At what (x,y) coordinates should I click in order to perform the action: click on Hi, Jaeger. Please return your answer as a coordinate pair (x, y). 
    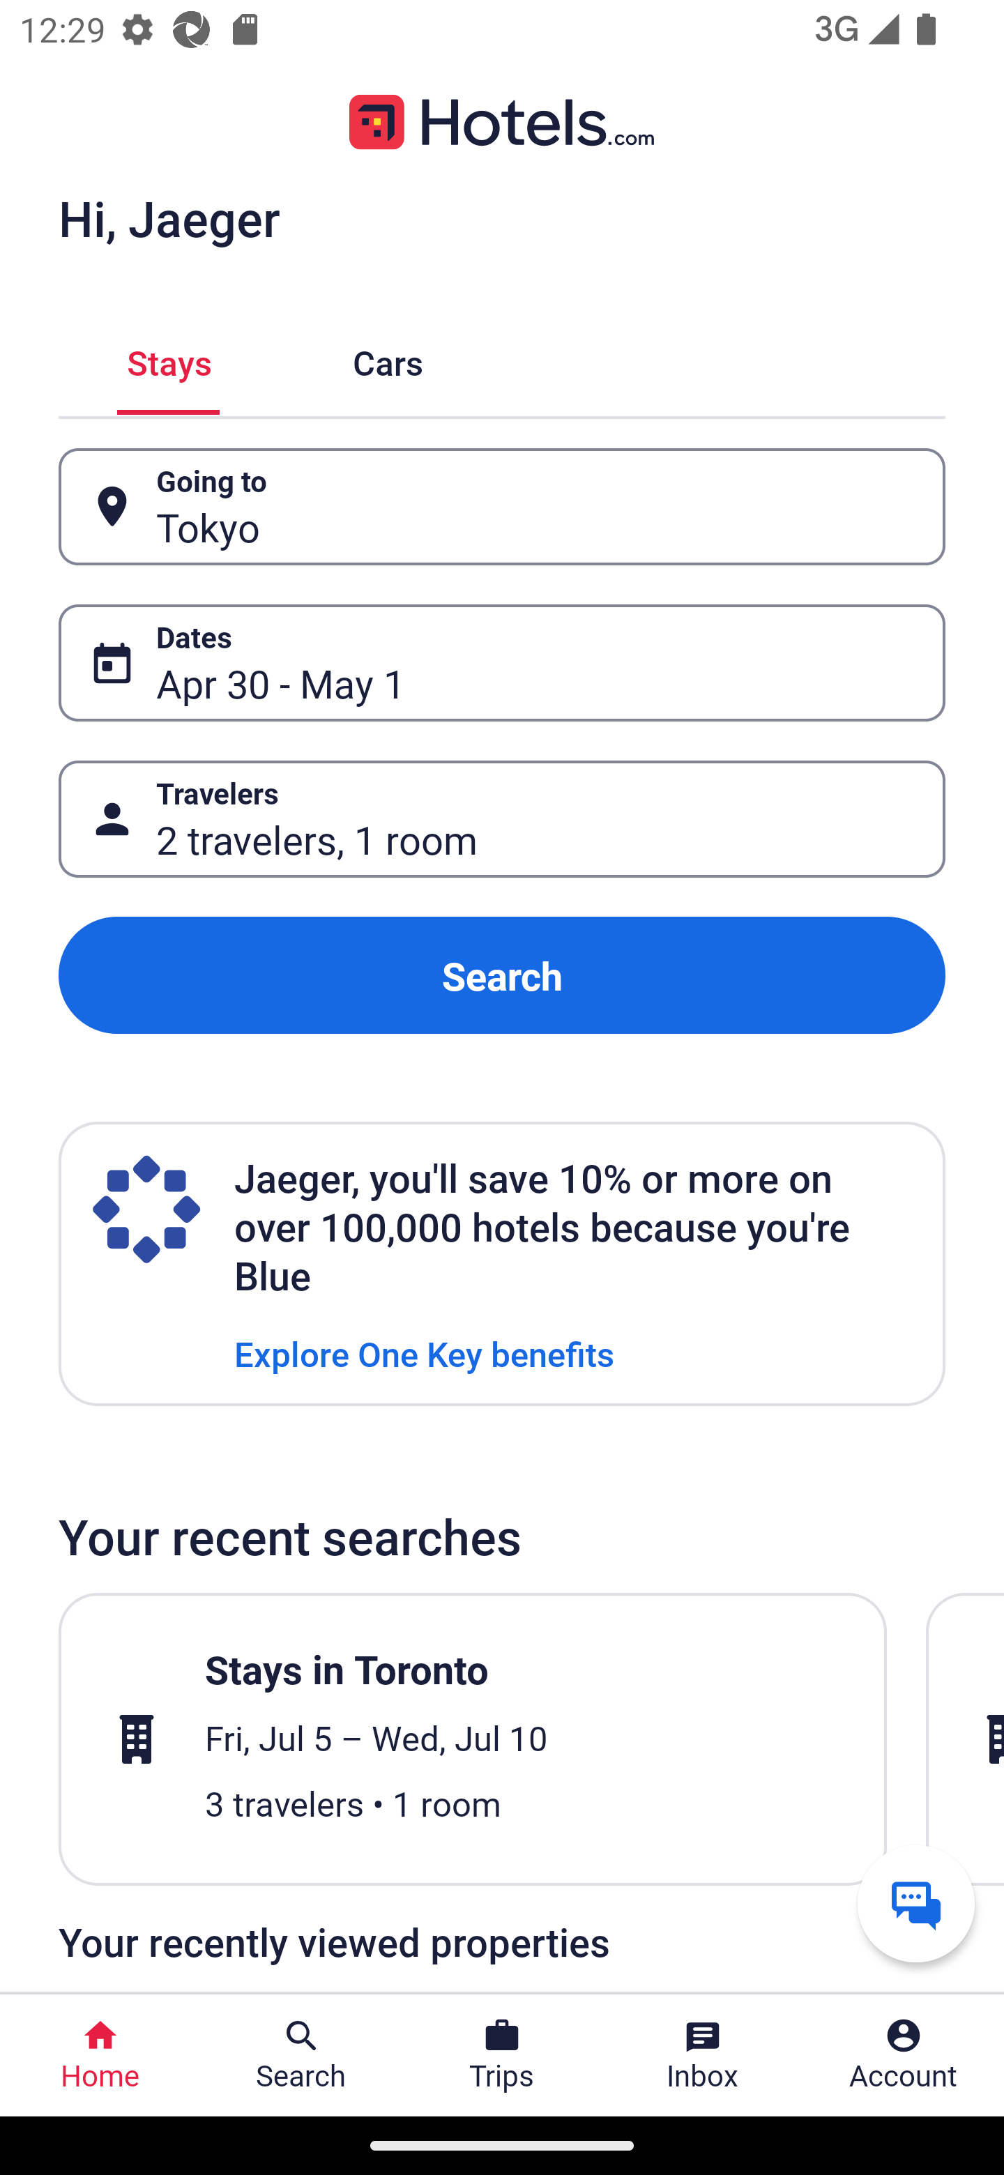
    Looking at the image, I should click on (169, 217).